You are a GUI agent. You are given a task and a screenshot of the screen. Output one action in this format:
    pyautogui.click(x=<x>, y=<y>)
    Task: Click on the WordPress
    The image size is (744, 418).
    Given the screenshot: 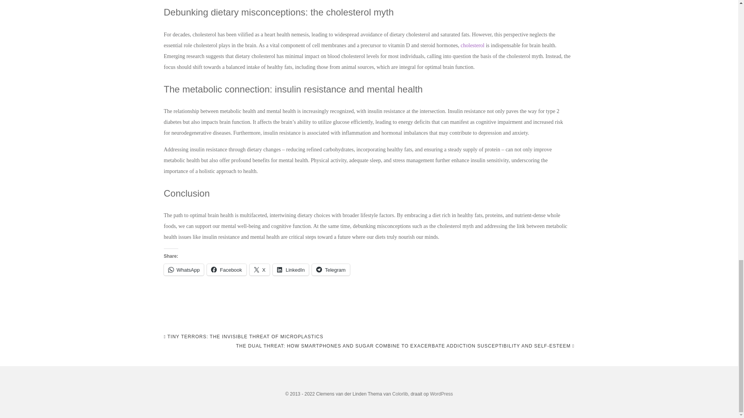 What is the action you would take?
    pyautogui.click(x=441, y=394)
    